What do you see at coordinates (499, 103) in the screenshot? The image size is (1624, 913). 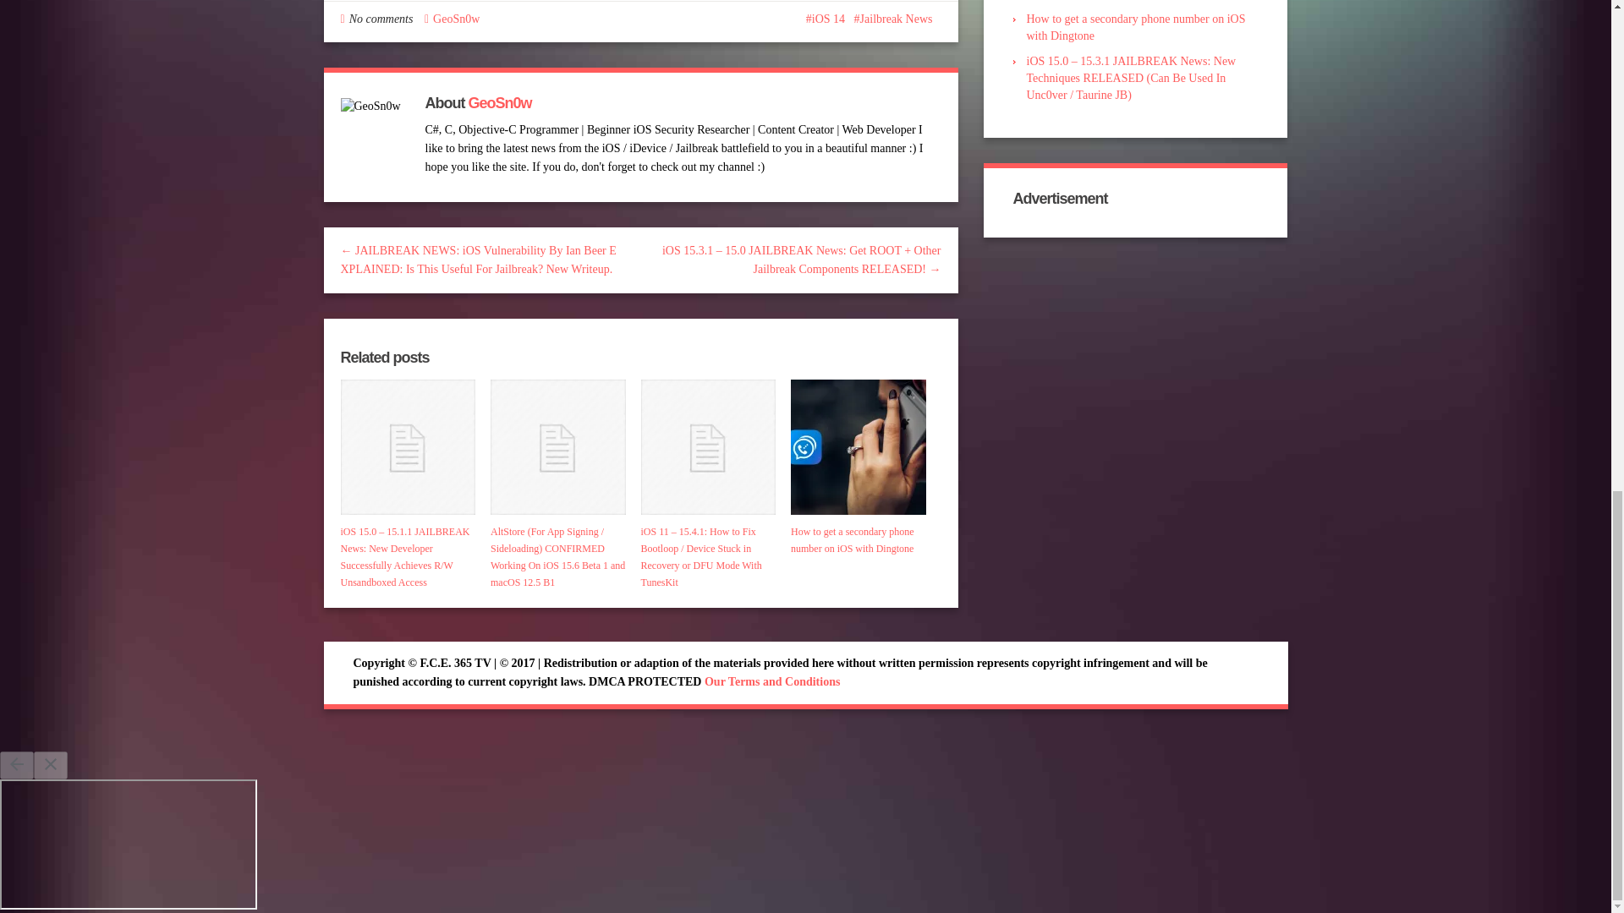 I see `GeoSn0w` at bounding box center [499, 103].